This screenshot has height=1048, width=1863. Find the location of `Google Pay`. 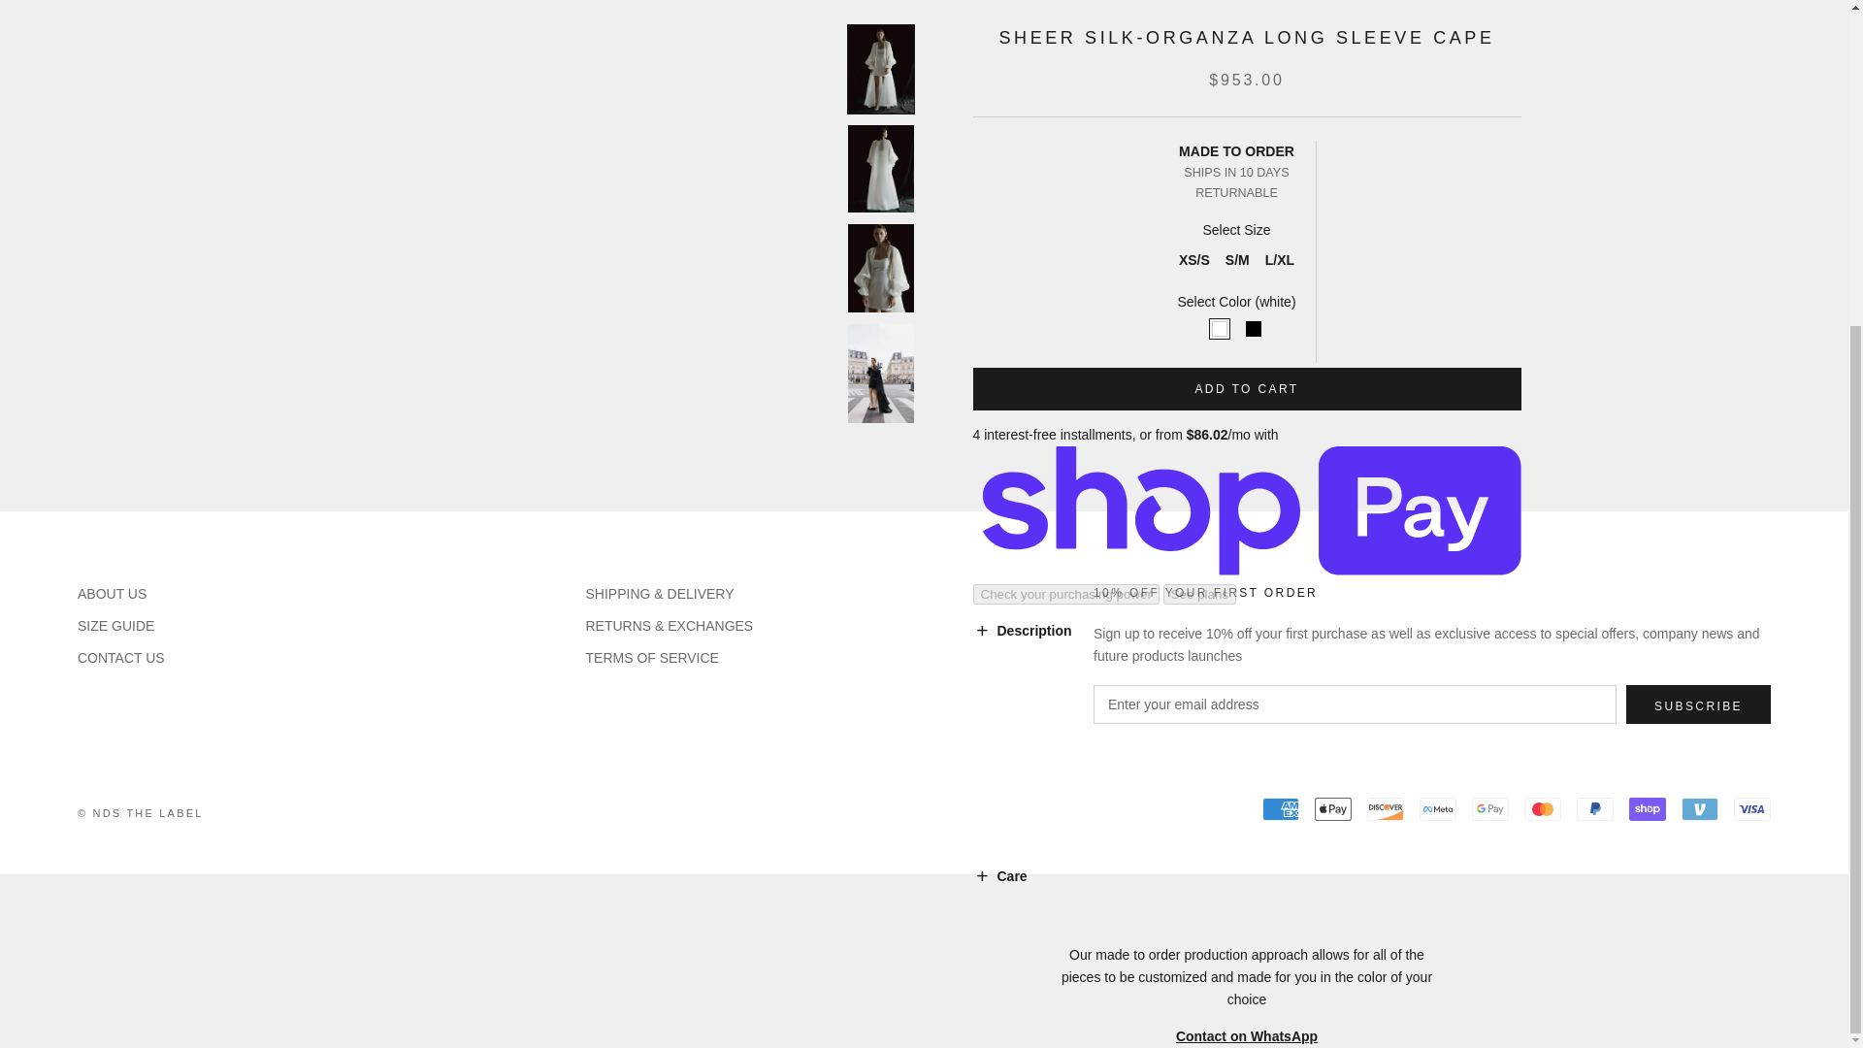

Google Pay is located at coordinates (1490, 808).